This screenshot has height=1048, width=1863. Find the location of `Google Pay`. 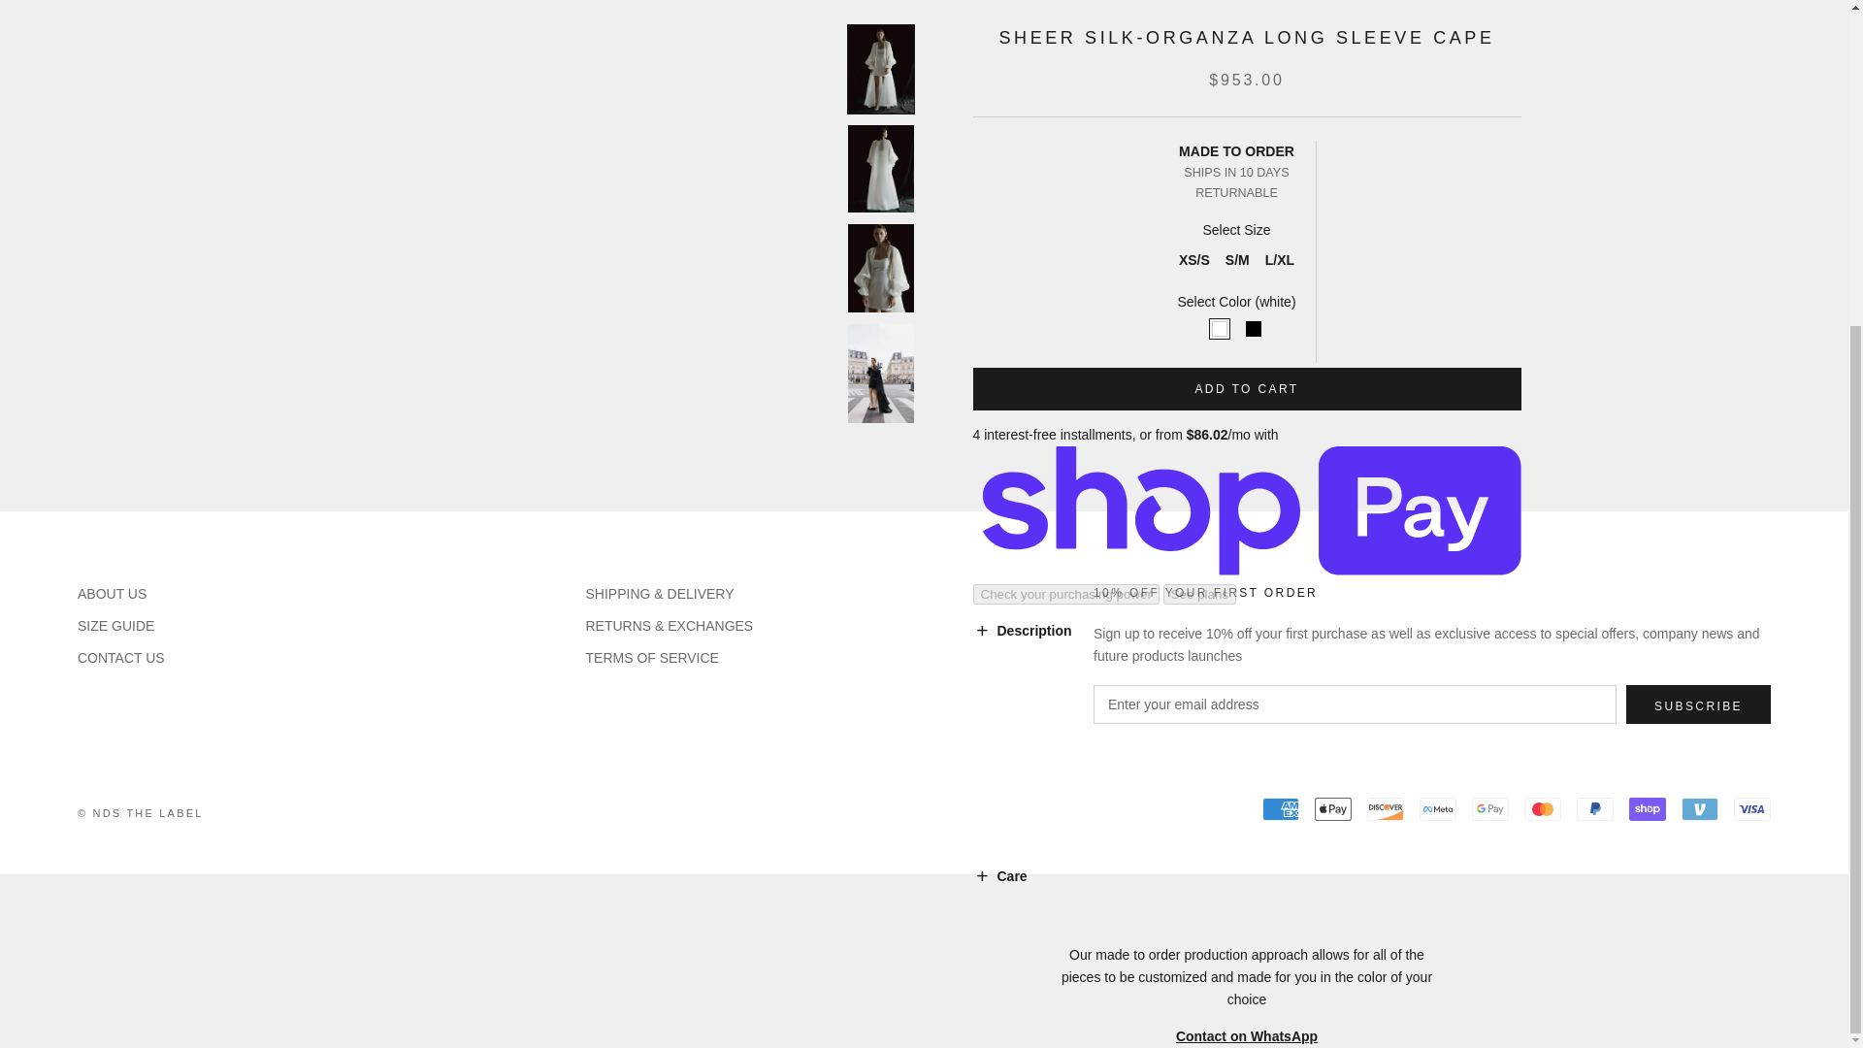

Google Pay is located at coordinates (1490, 808).